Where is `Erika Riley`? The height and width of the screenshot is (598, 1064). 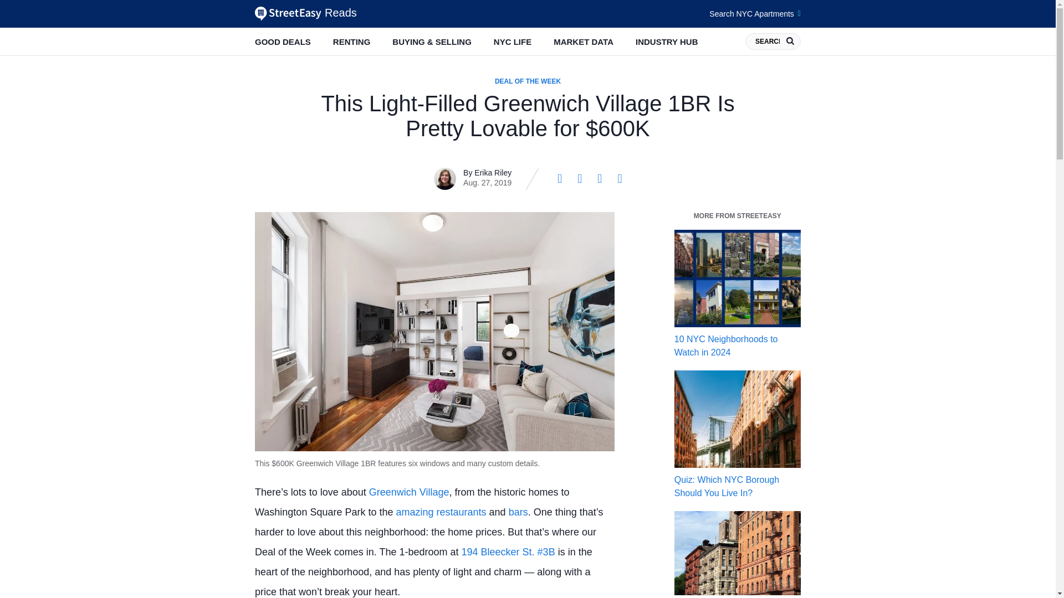 Erika Riley is located at coordinates (493, 172).